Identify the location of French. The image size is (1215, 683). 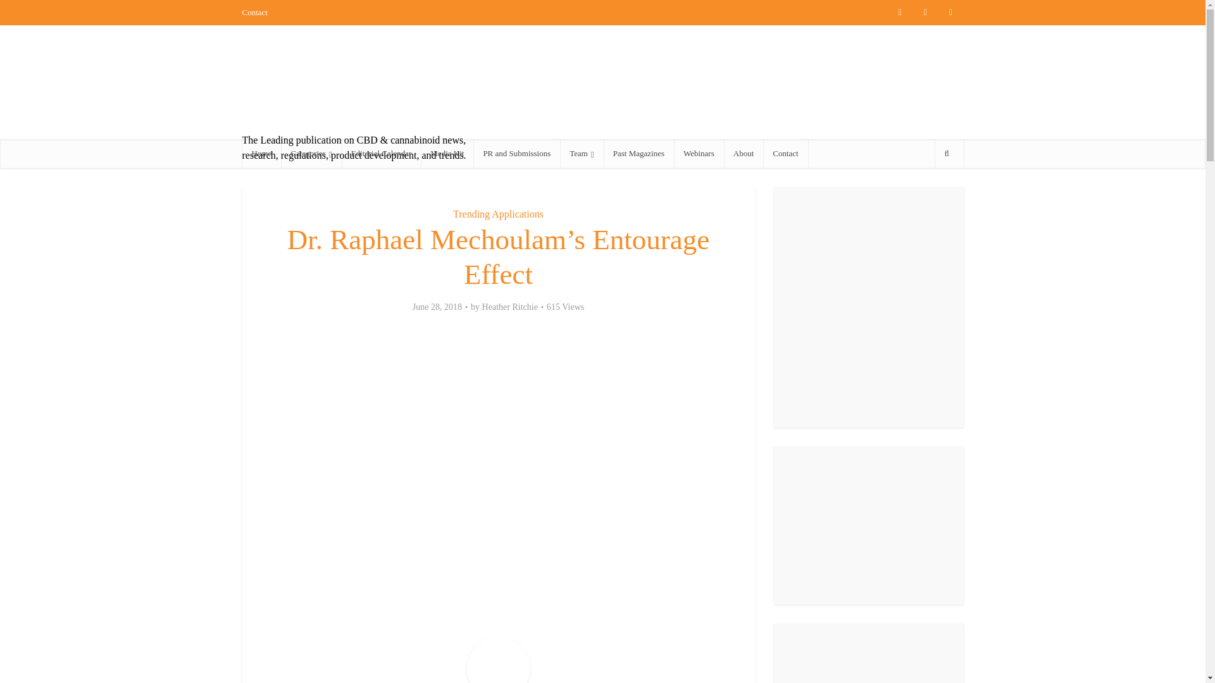
(305, 12).